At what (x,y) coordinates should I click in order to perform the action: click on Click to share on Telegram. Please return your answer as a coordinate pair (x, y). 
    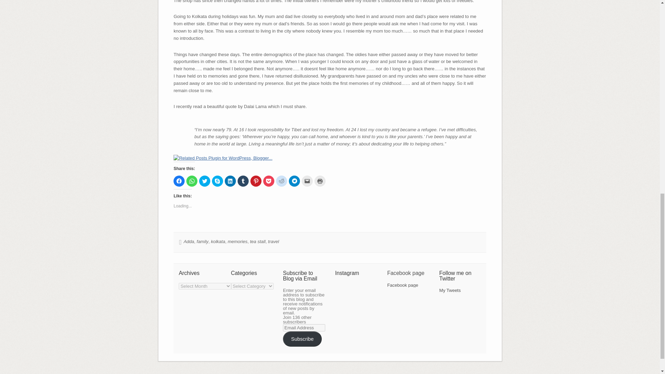
    Looking at the image, I should click on (294, 181).